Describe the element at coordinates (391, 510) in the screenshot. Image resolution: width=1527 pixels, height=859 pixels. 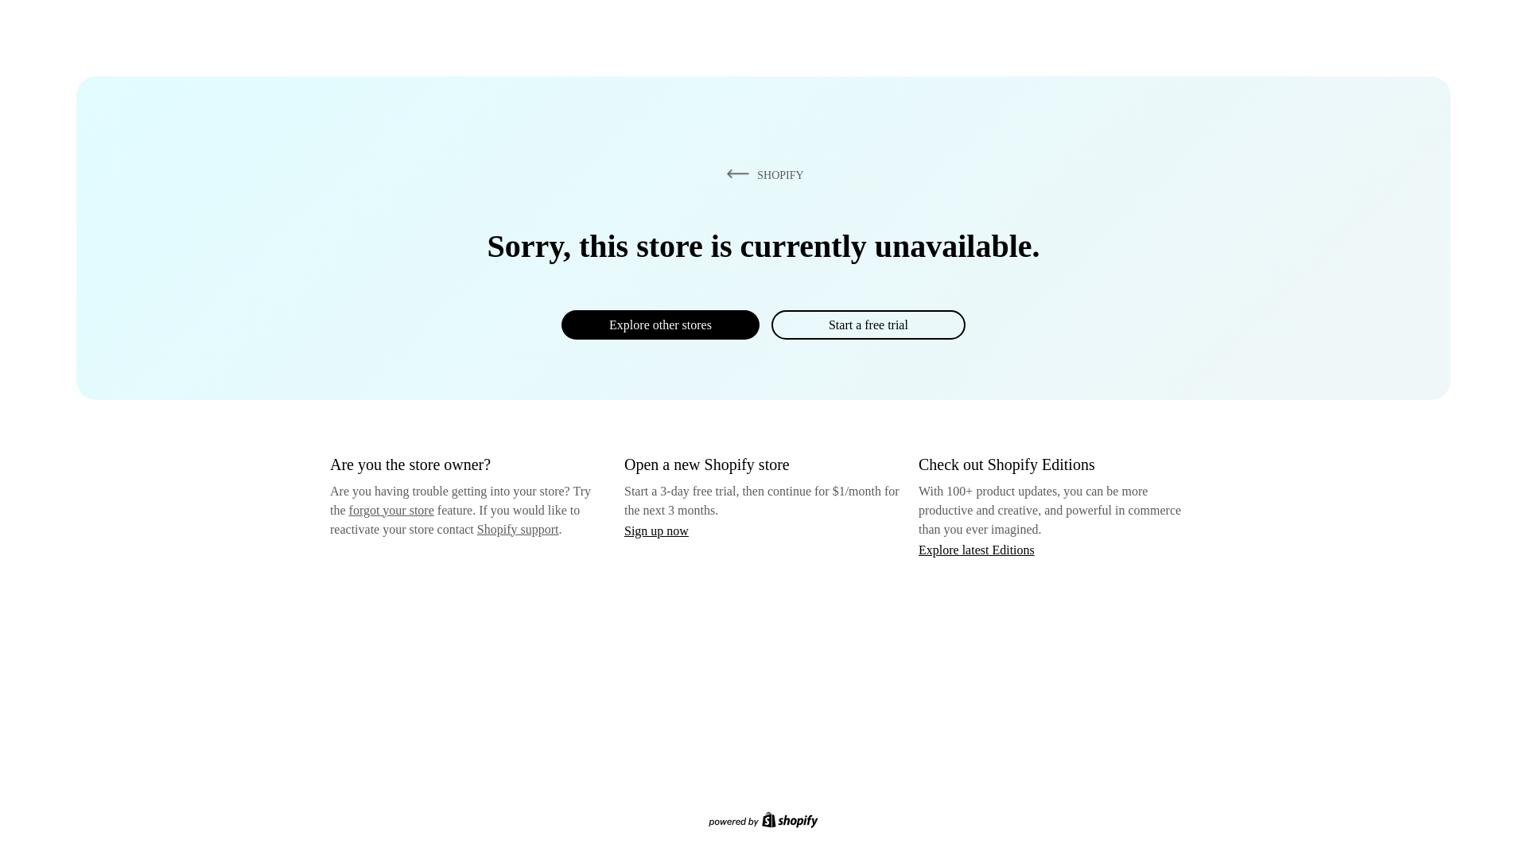
I see `forgot your store` at that location.